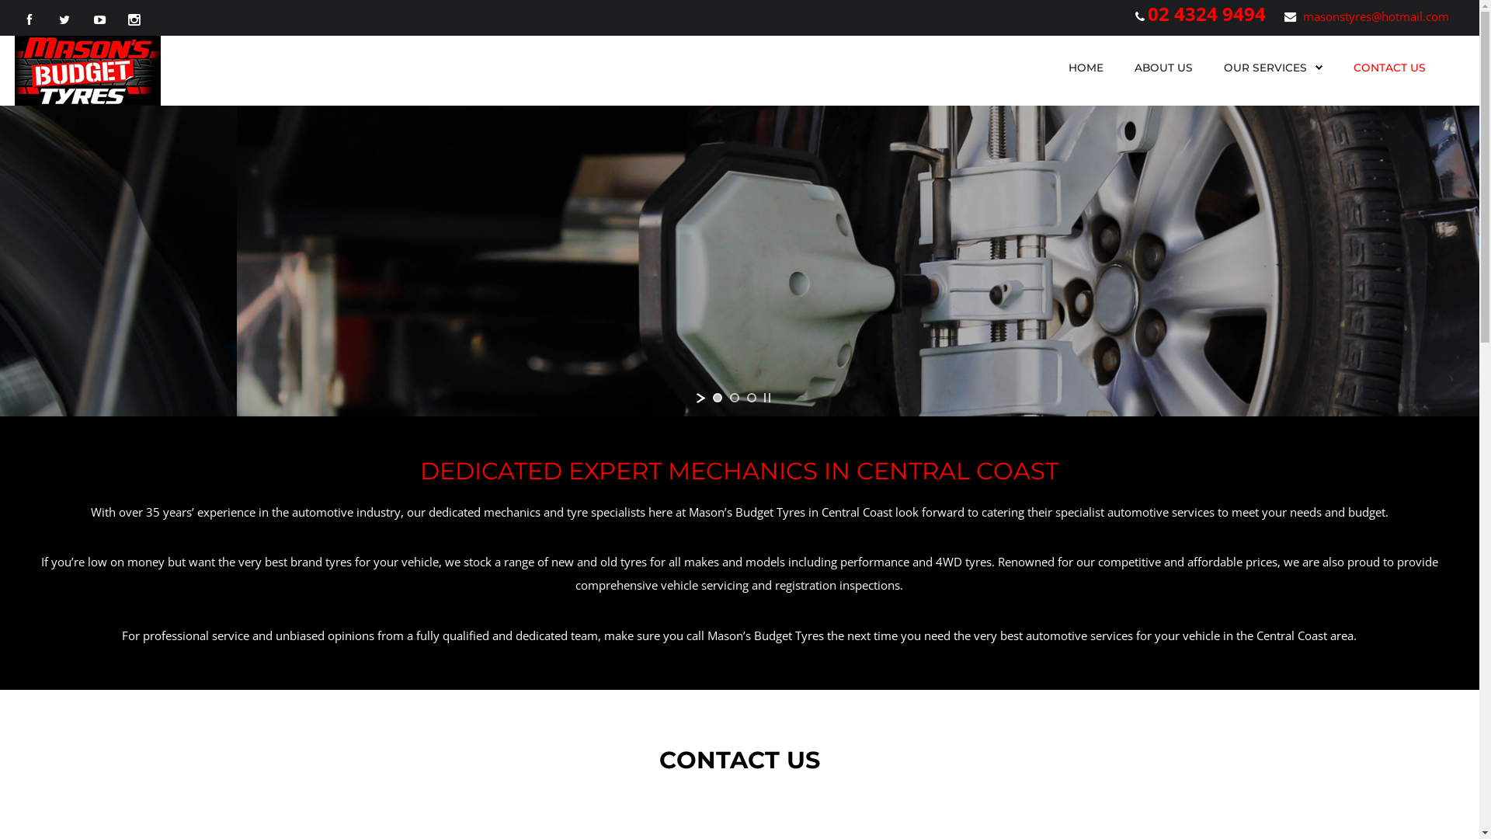  What do you see at coordinates (1266, 68) in the screenshot?
I see `OUR SERVICES` at bounding box center [1266, 68].